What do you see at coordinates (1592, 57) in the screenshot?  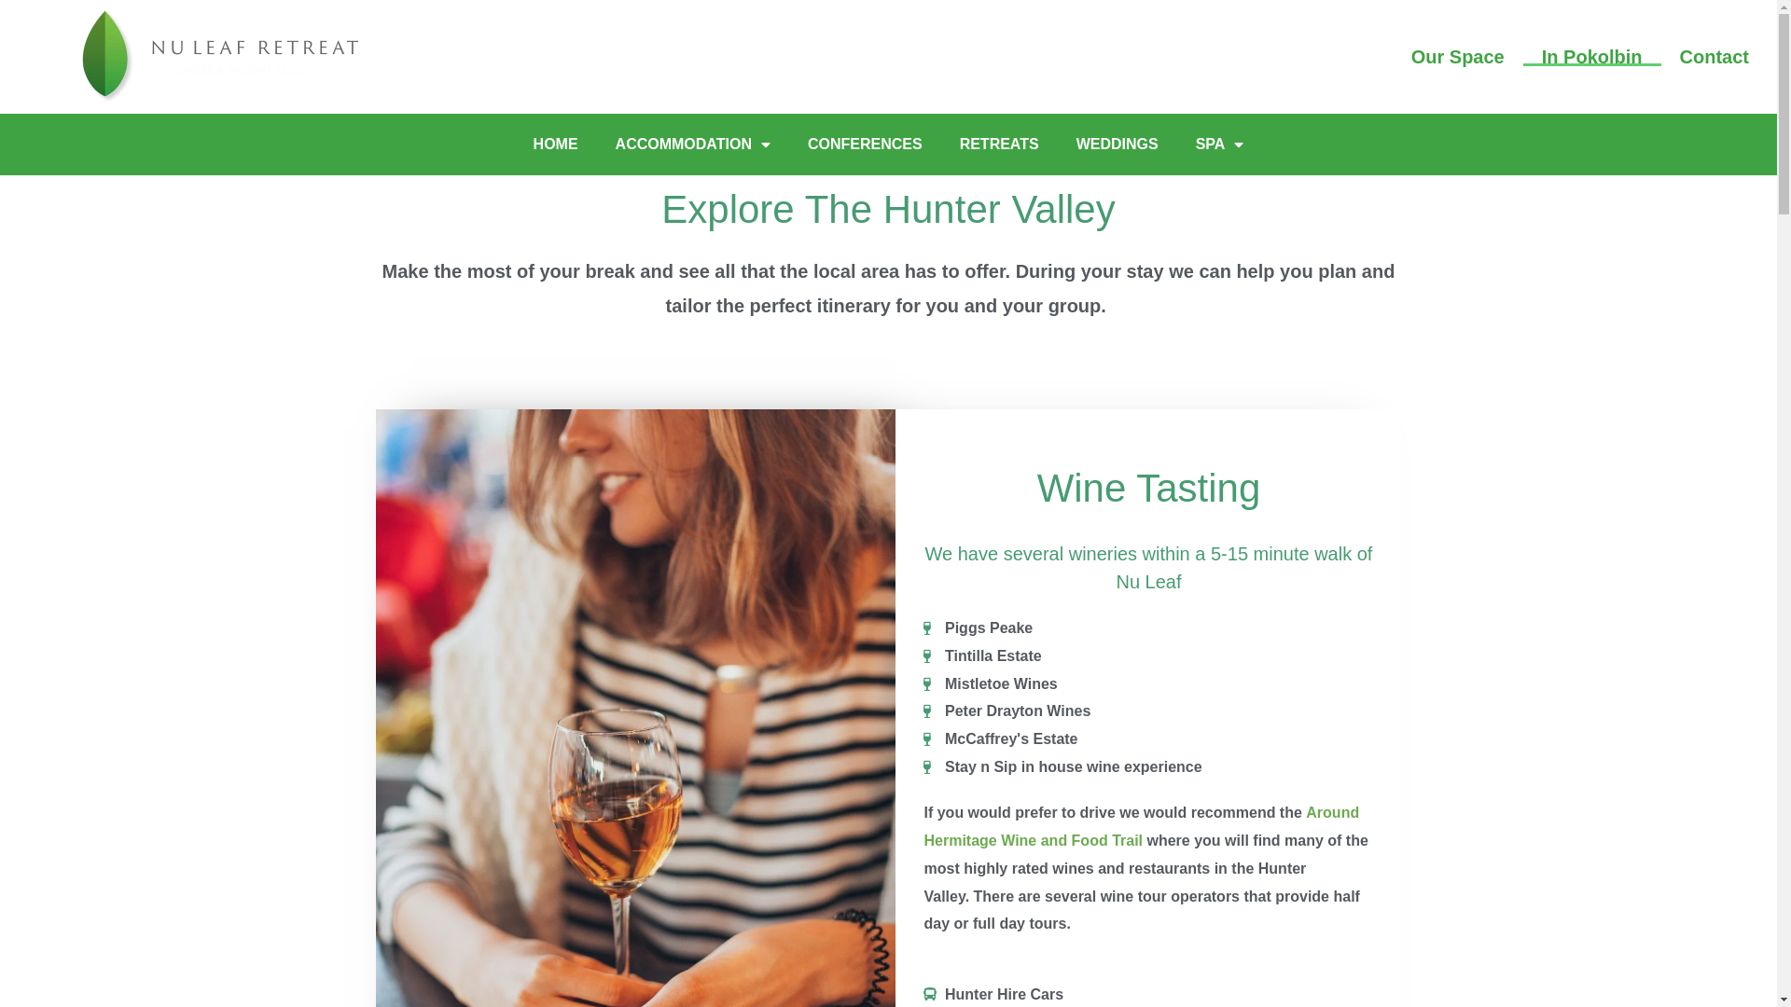 I see `In Pokolbin` at bounding box center [1592, 57].